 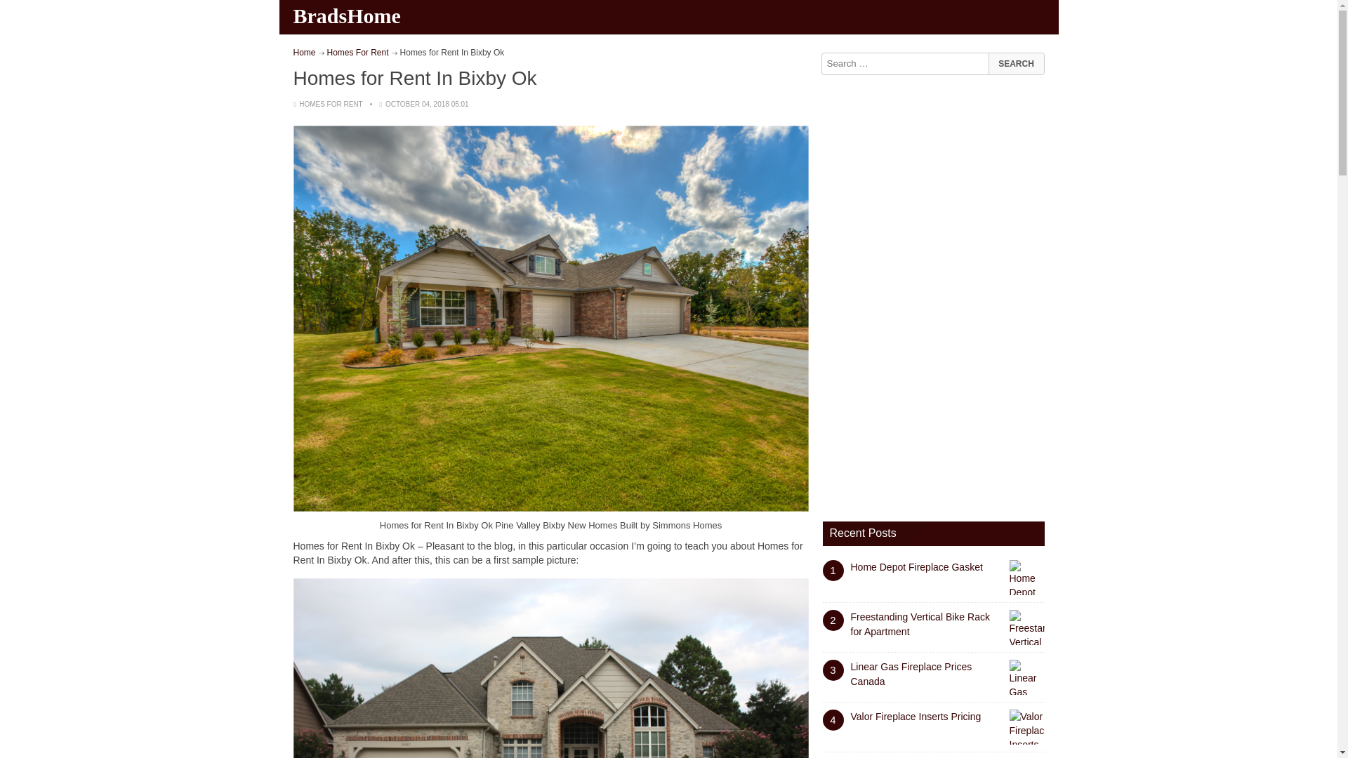 I want to click on Search, so click(x=1015, y=63).